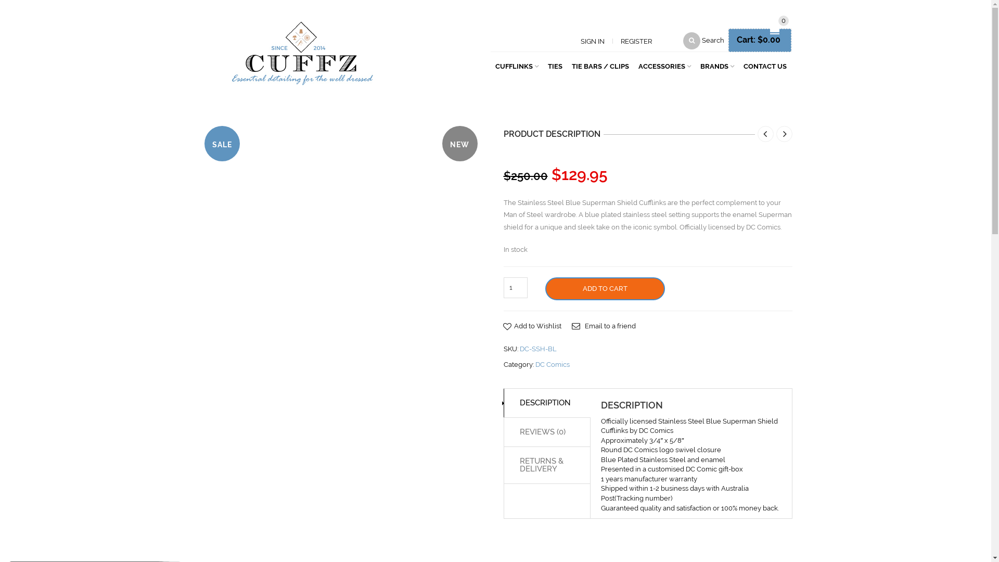 This screenshot has width=999, height=562. I want to click on CUFFLINKS, so click(517, 65).